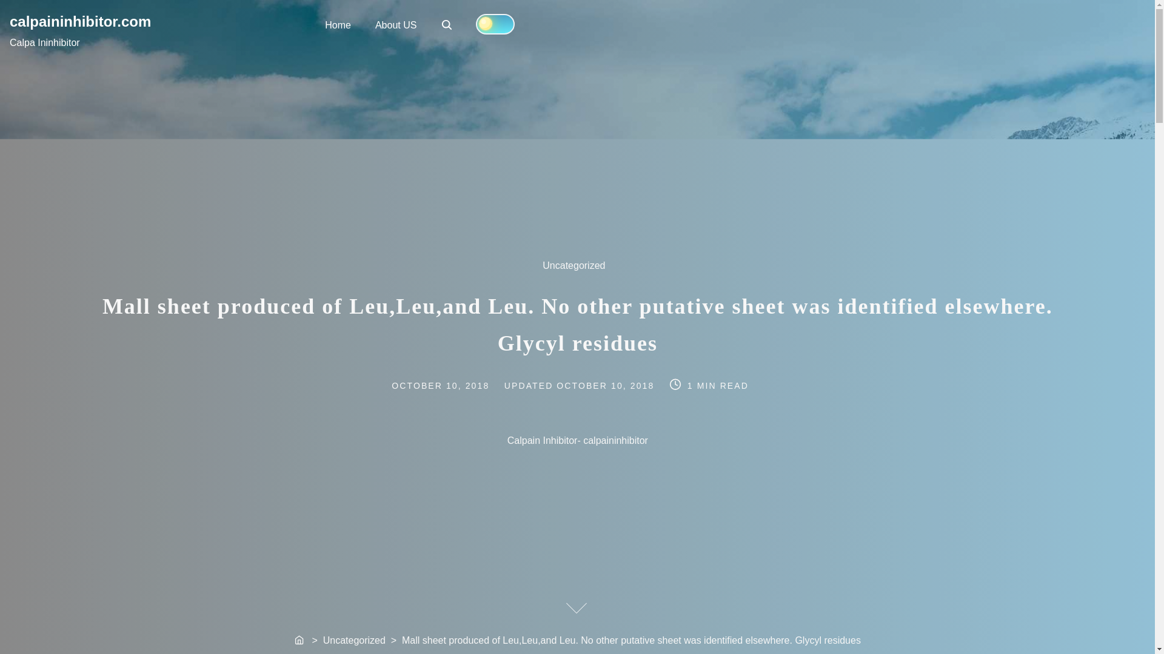 The image size is (1164, 654). I want to click on Home, so click(453, 384).